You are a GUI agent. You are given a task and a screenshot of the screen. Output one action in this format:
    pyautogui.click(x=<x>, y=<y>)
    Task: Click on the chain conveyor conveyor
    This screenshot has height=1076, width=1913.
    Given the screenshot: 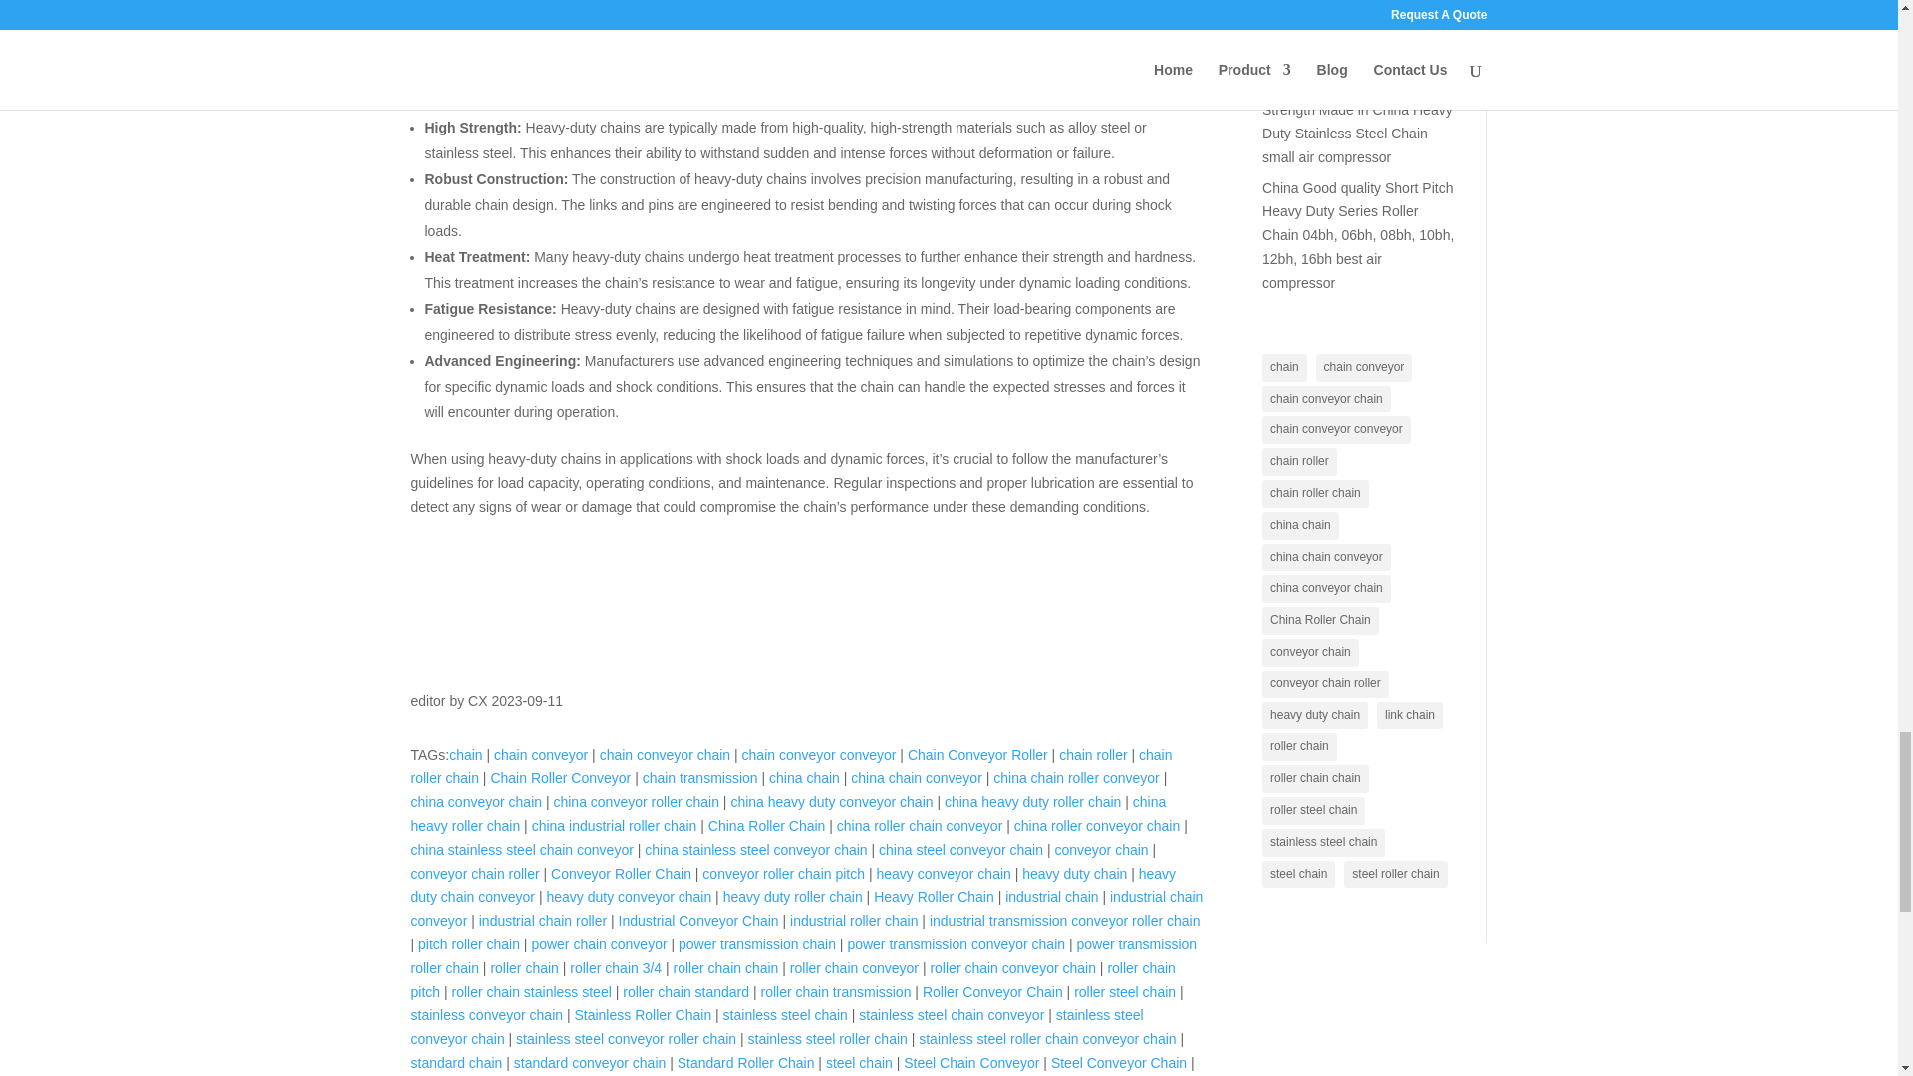 What is the action you would take?
    pyautogui.click(x=819, y=754)
    